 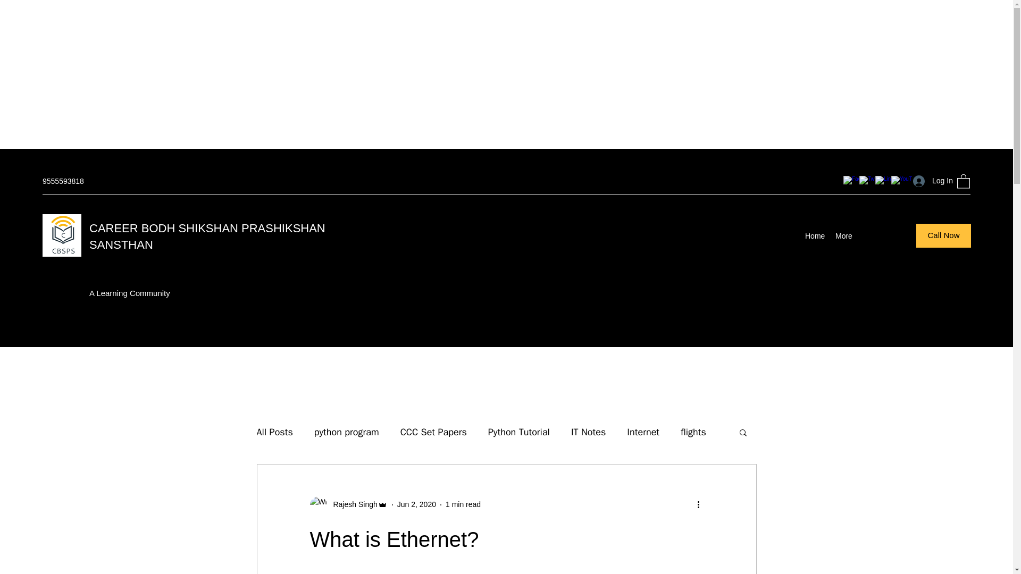 I want to click on Rajesh Singh, so click(x=348, y=505).